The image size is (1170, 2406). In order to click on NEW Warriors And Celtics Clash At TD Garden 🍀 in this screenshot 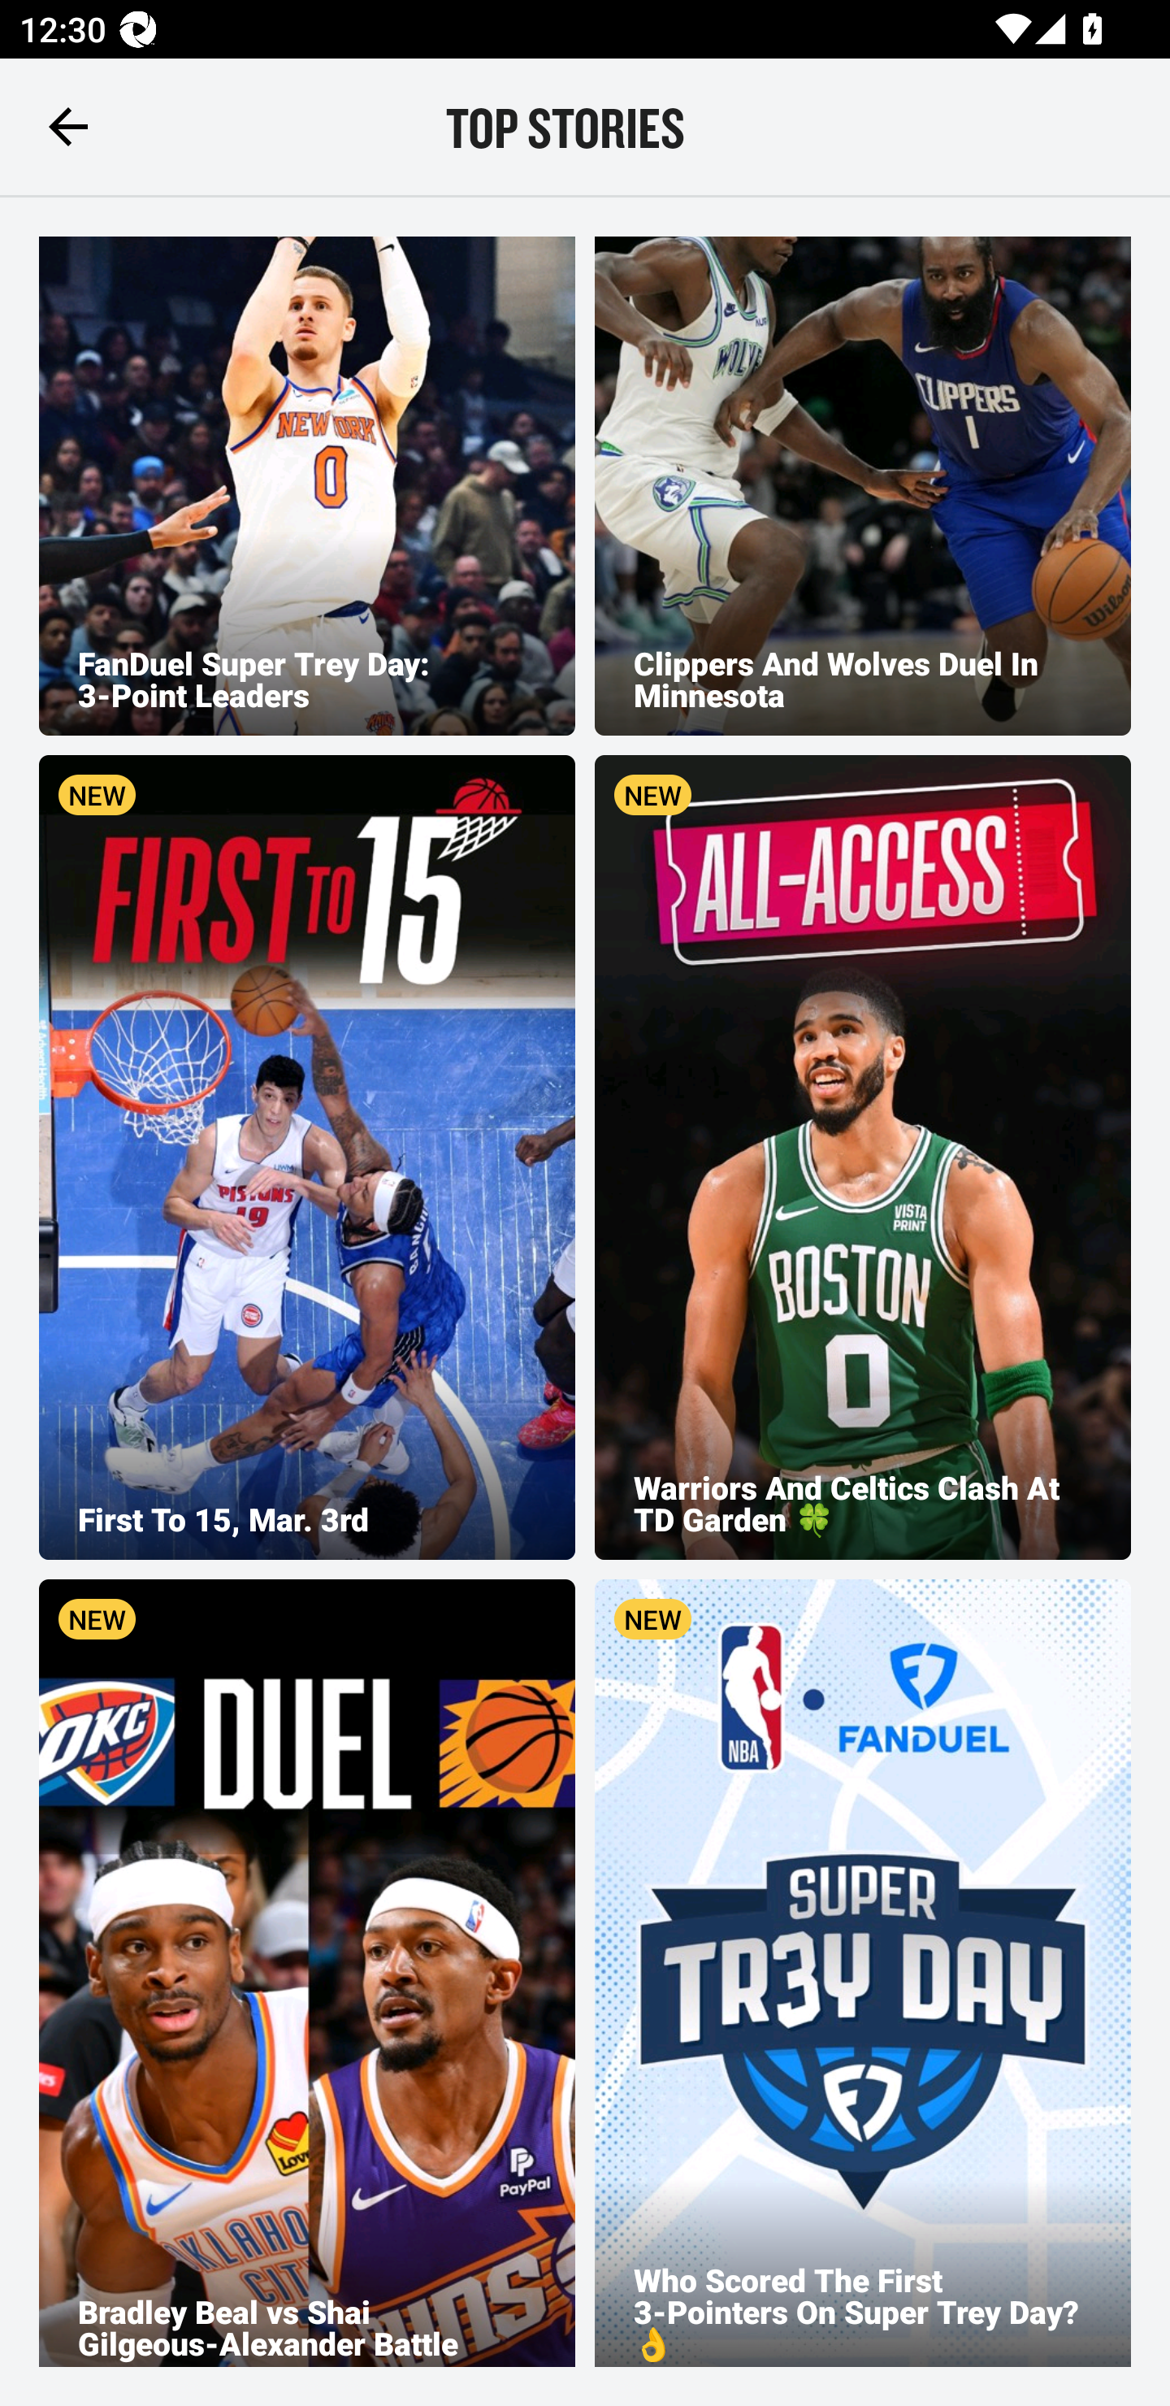, I will do `click(863, 1157)`.